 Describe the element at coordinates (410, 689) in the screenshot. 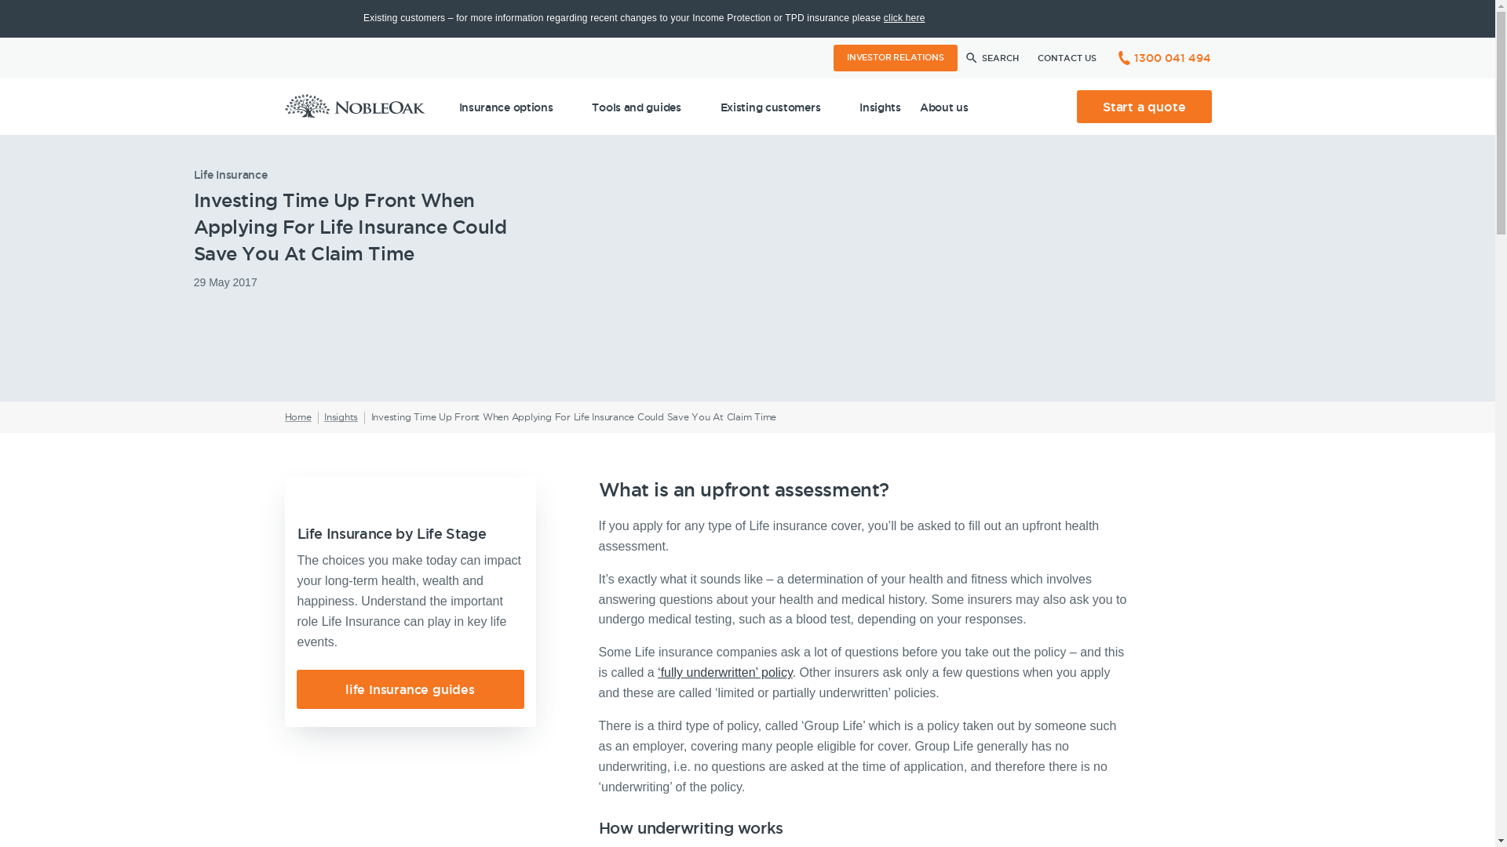

I see `life Insurance guides` at that location.